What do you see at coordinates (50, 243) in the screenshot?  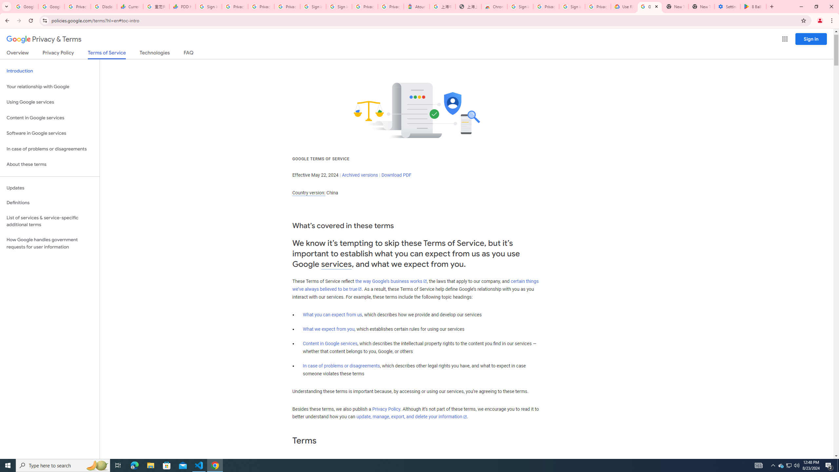 I see `How Google handles government requests for user information` at bounding box center [50, 243].